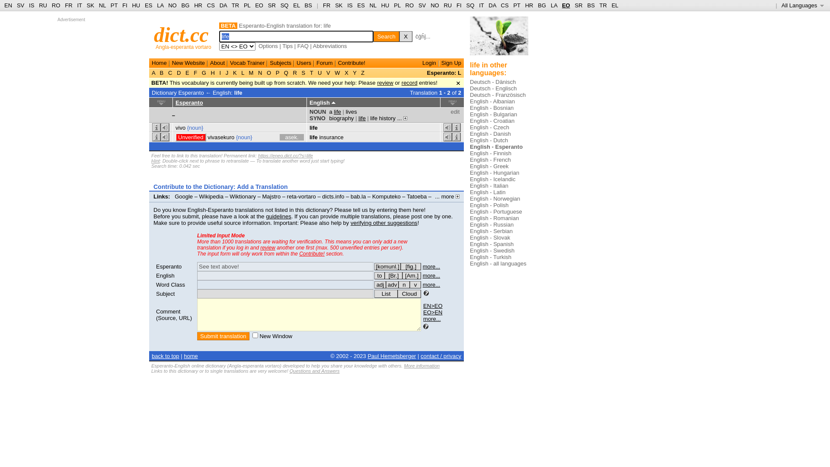 This screenshot has height=467, width=830. What do you see at coordinates (335, 112) in the screenshot?
I see `a life` at bounding box center [335, 112].